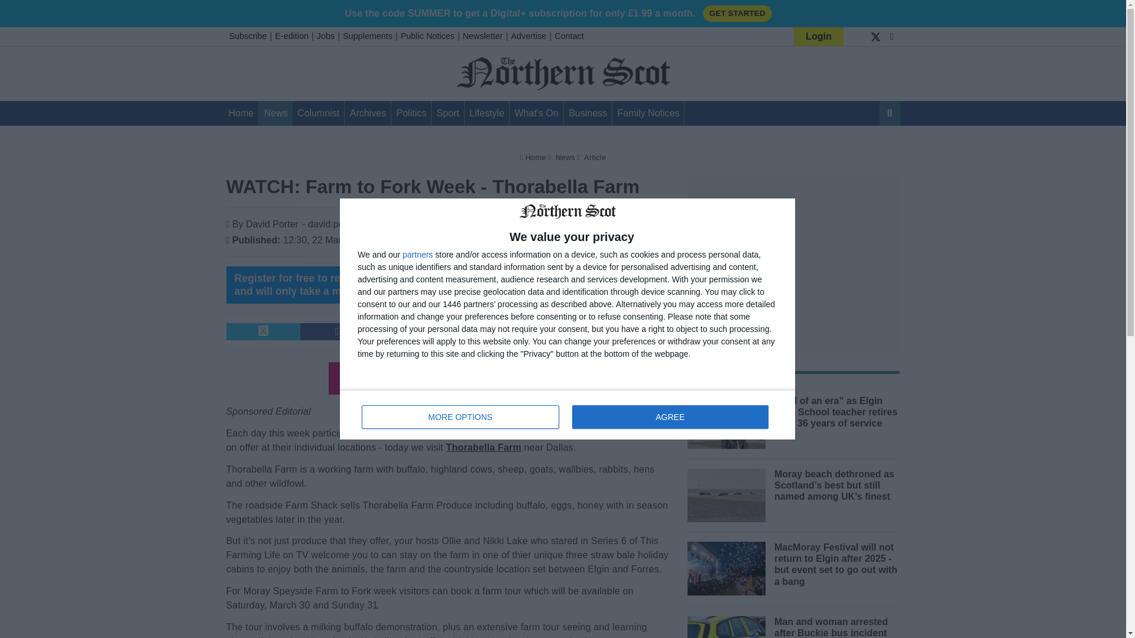 The image size is (1135, 638). I want to click on partners, so click(417, 255).